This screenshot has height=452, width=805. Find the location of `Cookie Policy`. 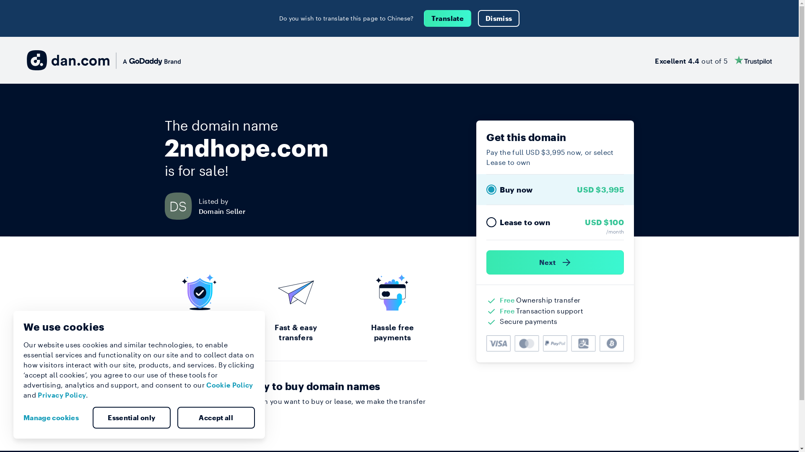

Cookie Policy is located at coordinates (230, 385).